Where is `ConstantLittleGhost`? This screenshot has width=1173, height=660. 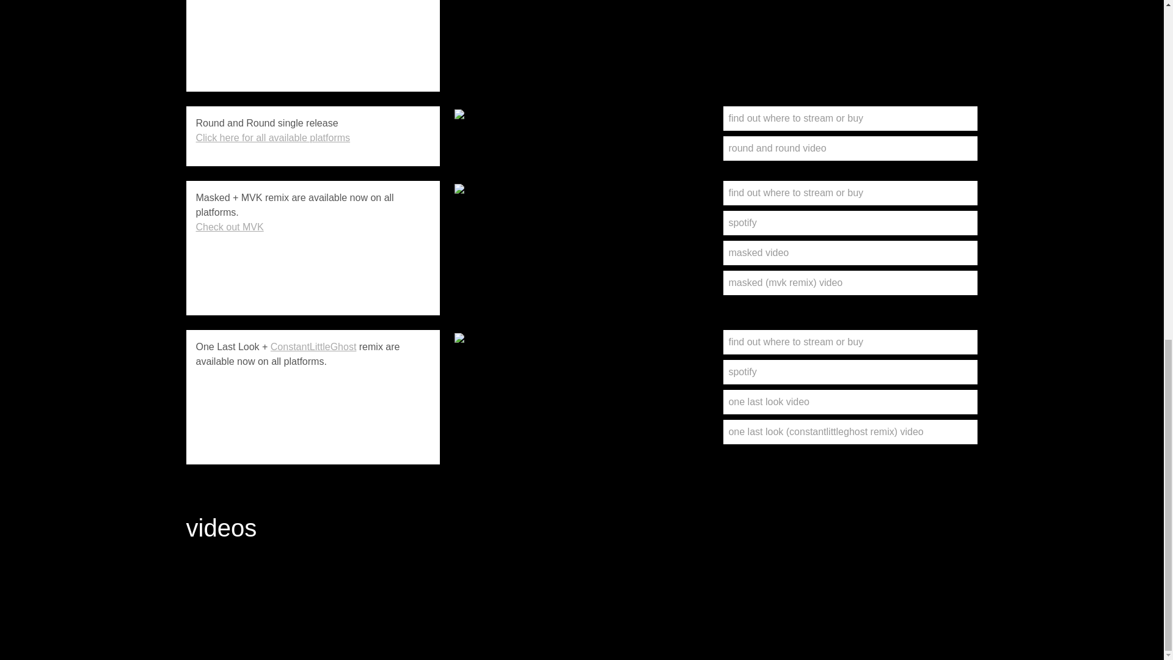
ConstantLittleGhost is located at coordinates (313, 346).